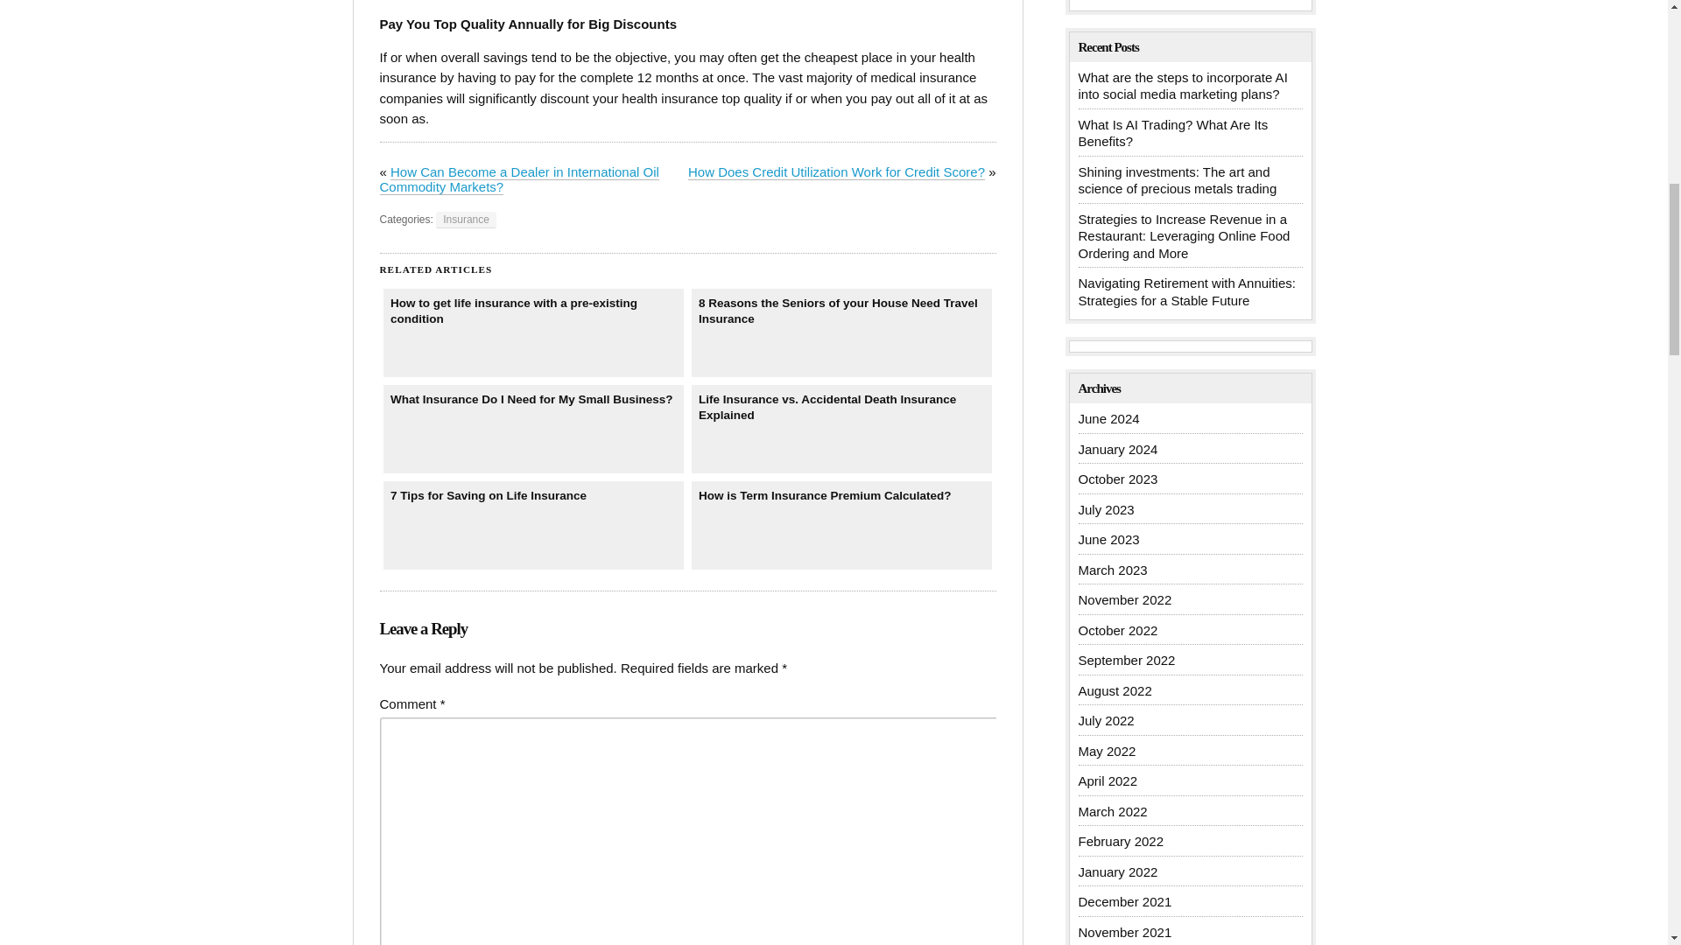 Image resolution: width=1681 pixels, height=945 pixels. Describe the element at coordinates (842, 332) in the screenshot. I see `8 Reasons the Seniors of your House Need Travel Insurance` at that location.